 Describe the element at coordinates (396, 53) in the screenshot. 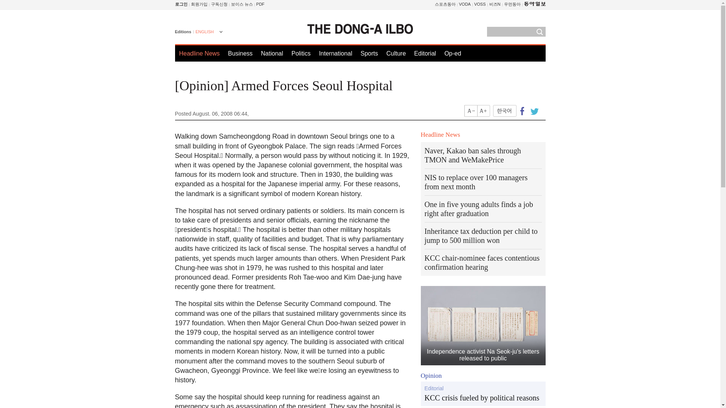

I see `Culture` at that location.